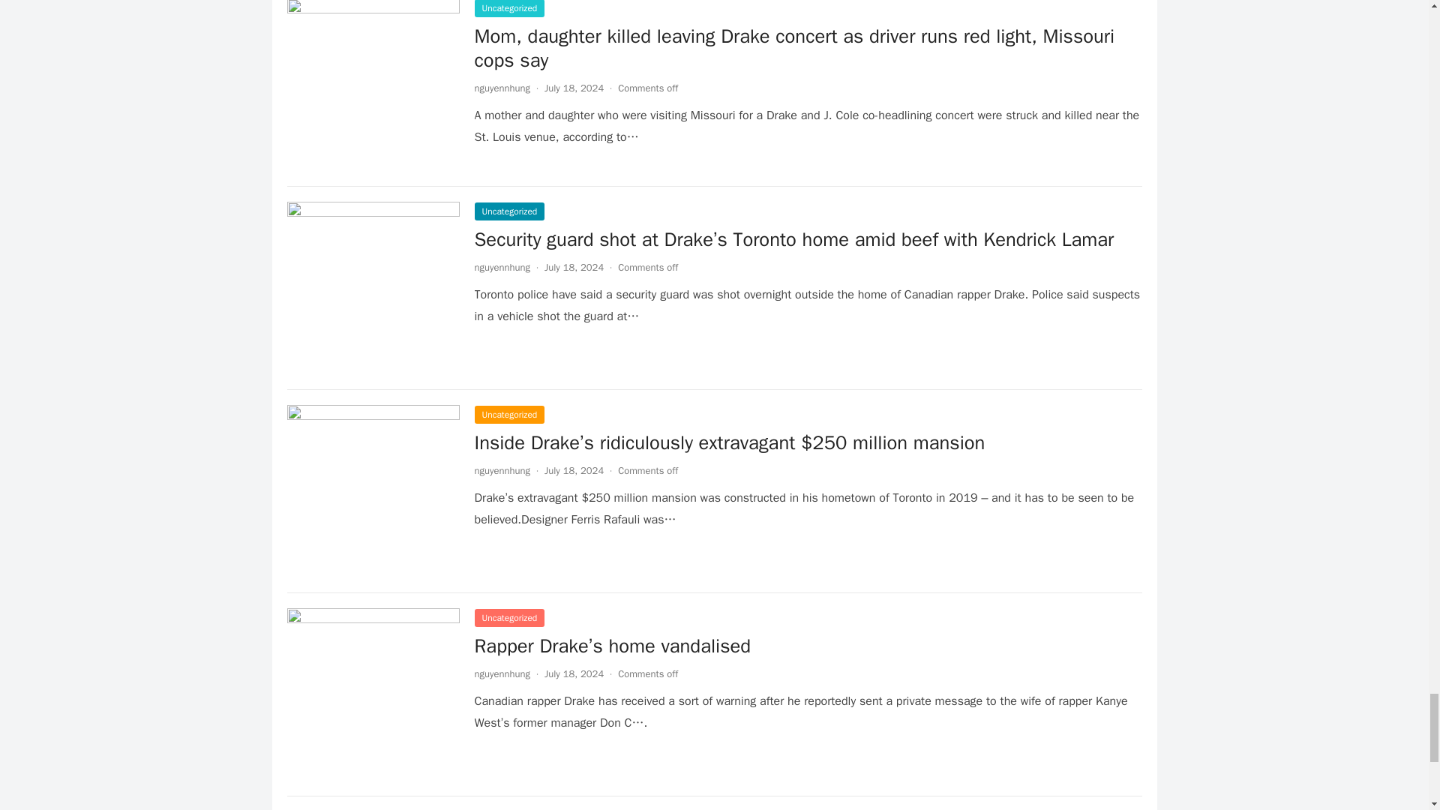 This screenshot has height=810, width=1440. I want to click on Posts by nguyennhung, so click(501, 88).